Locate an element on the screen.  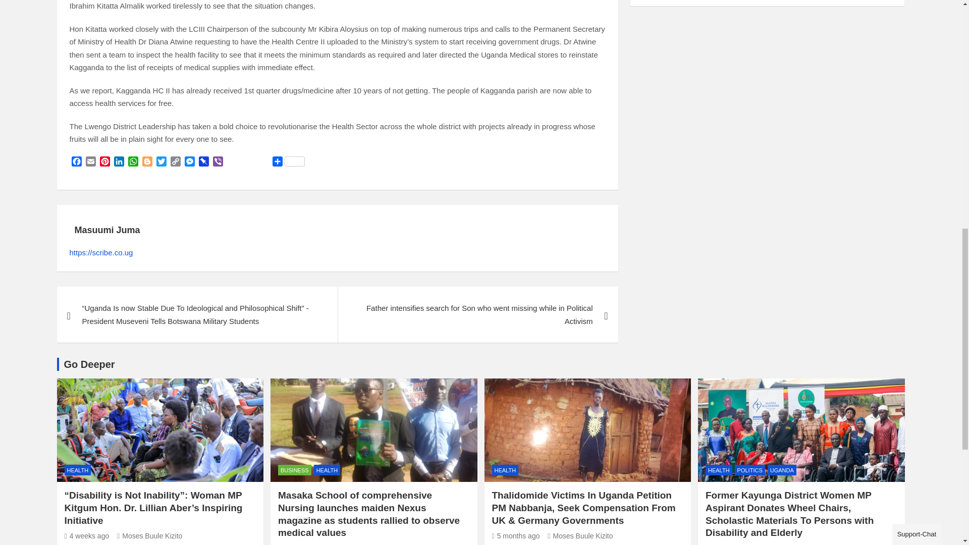
Blogger is located at coordinates (147, 162).